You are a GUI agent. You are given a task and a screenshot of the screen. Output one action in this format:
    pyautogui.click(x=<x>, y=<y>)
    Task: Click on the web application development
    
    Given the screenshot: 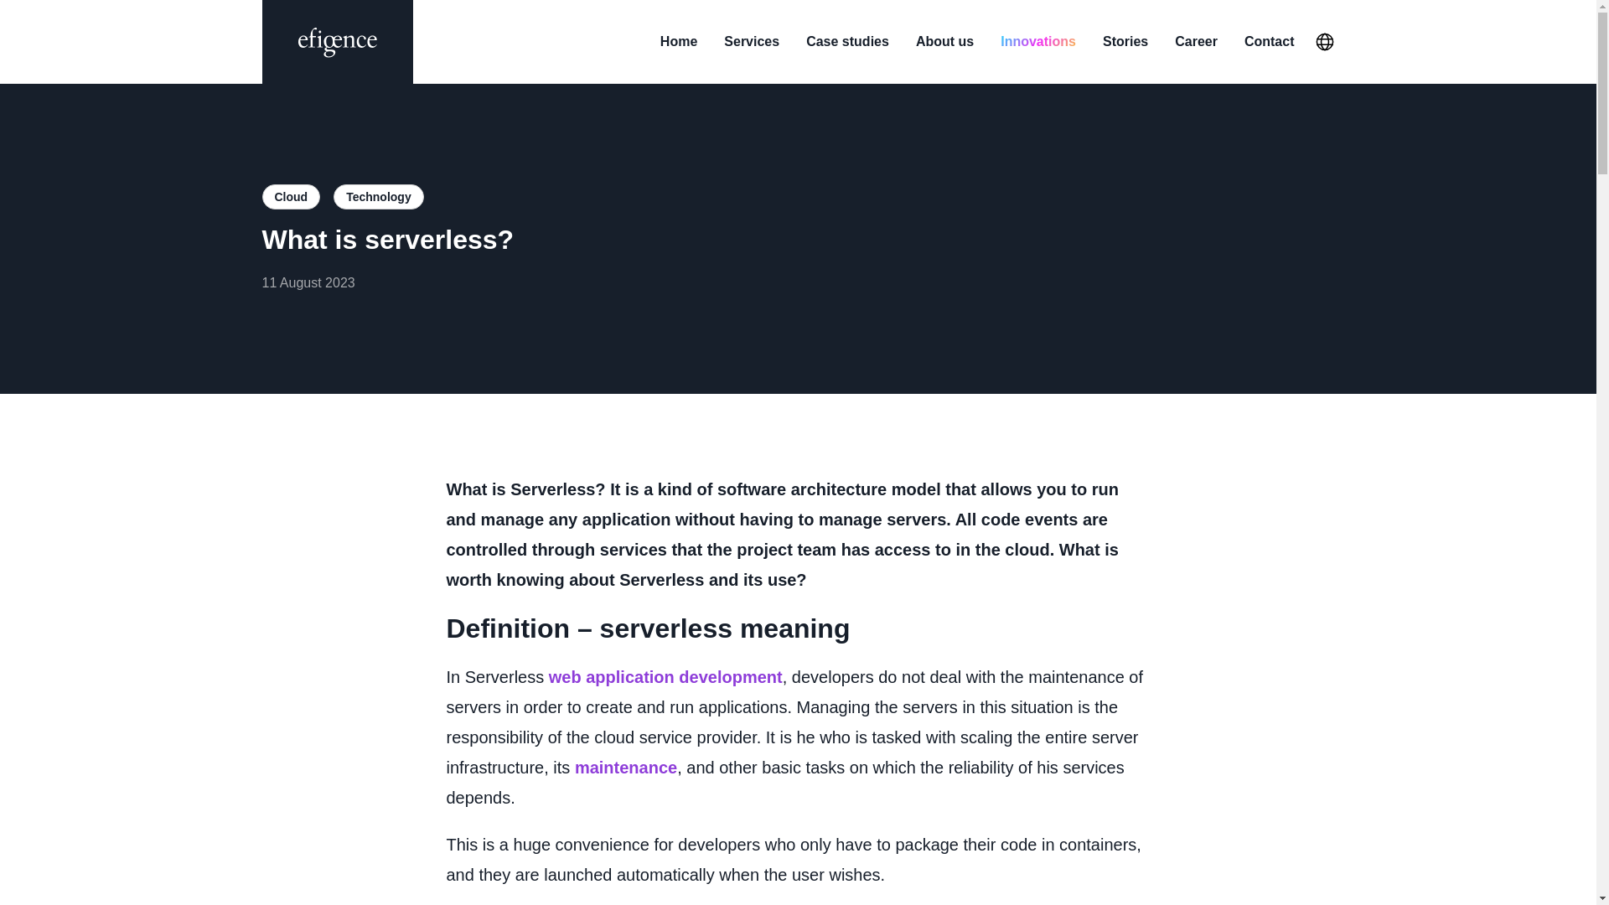 What is the action you would take?
    pyautogui.click(x=665, y=677)
    